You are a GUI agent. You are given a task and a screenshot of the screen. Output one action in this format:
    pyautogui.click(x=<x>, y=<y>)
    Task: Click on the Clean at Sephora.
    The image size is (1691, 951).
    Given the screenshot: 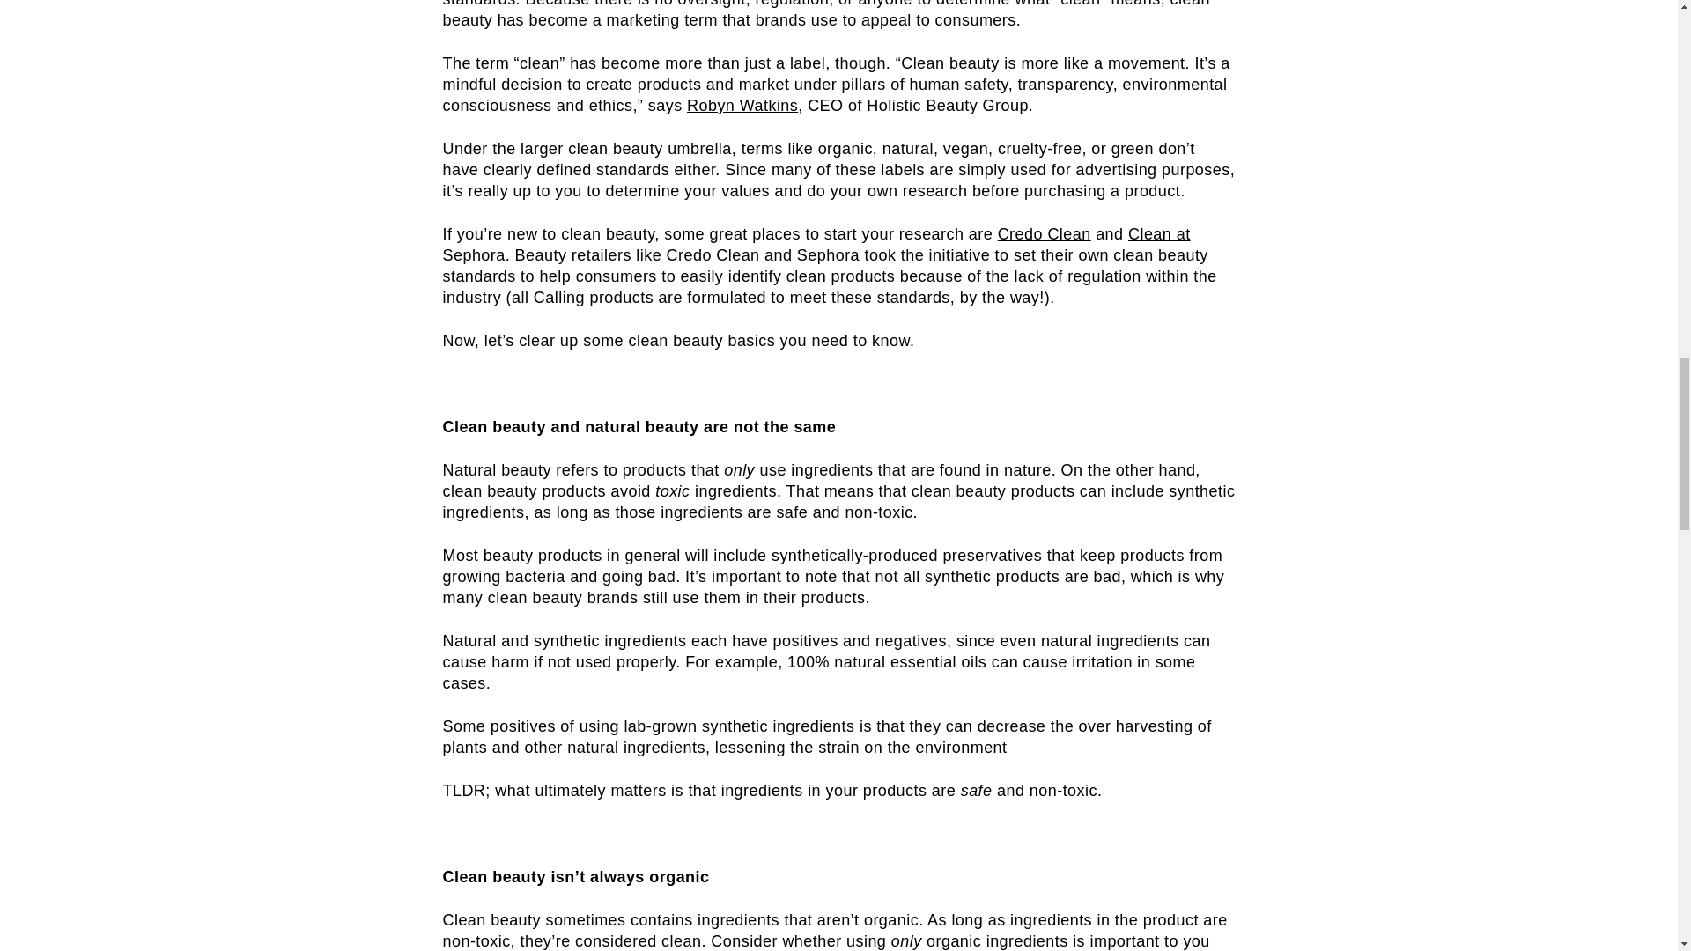 What is the action you would take?
    pyautogui.click(x=816, y=245)
    